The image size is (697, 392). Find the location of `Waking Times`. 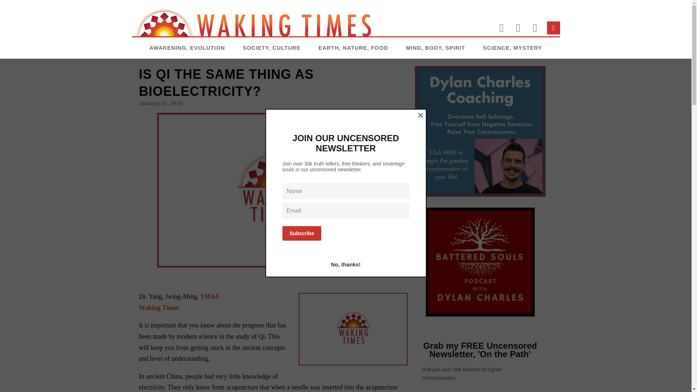

Waking Times is located at coordinates (159, 308).